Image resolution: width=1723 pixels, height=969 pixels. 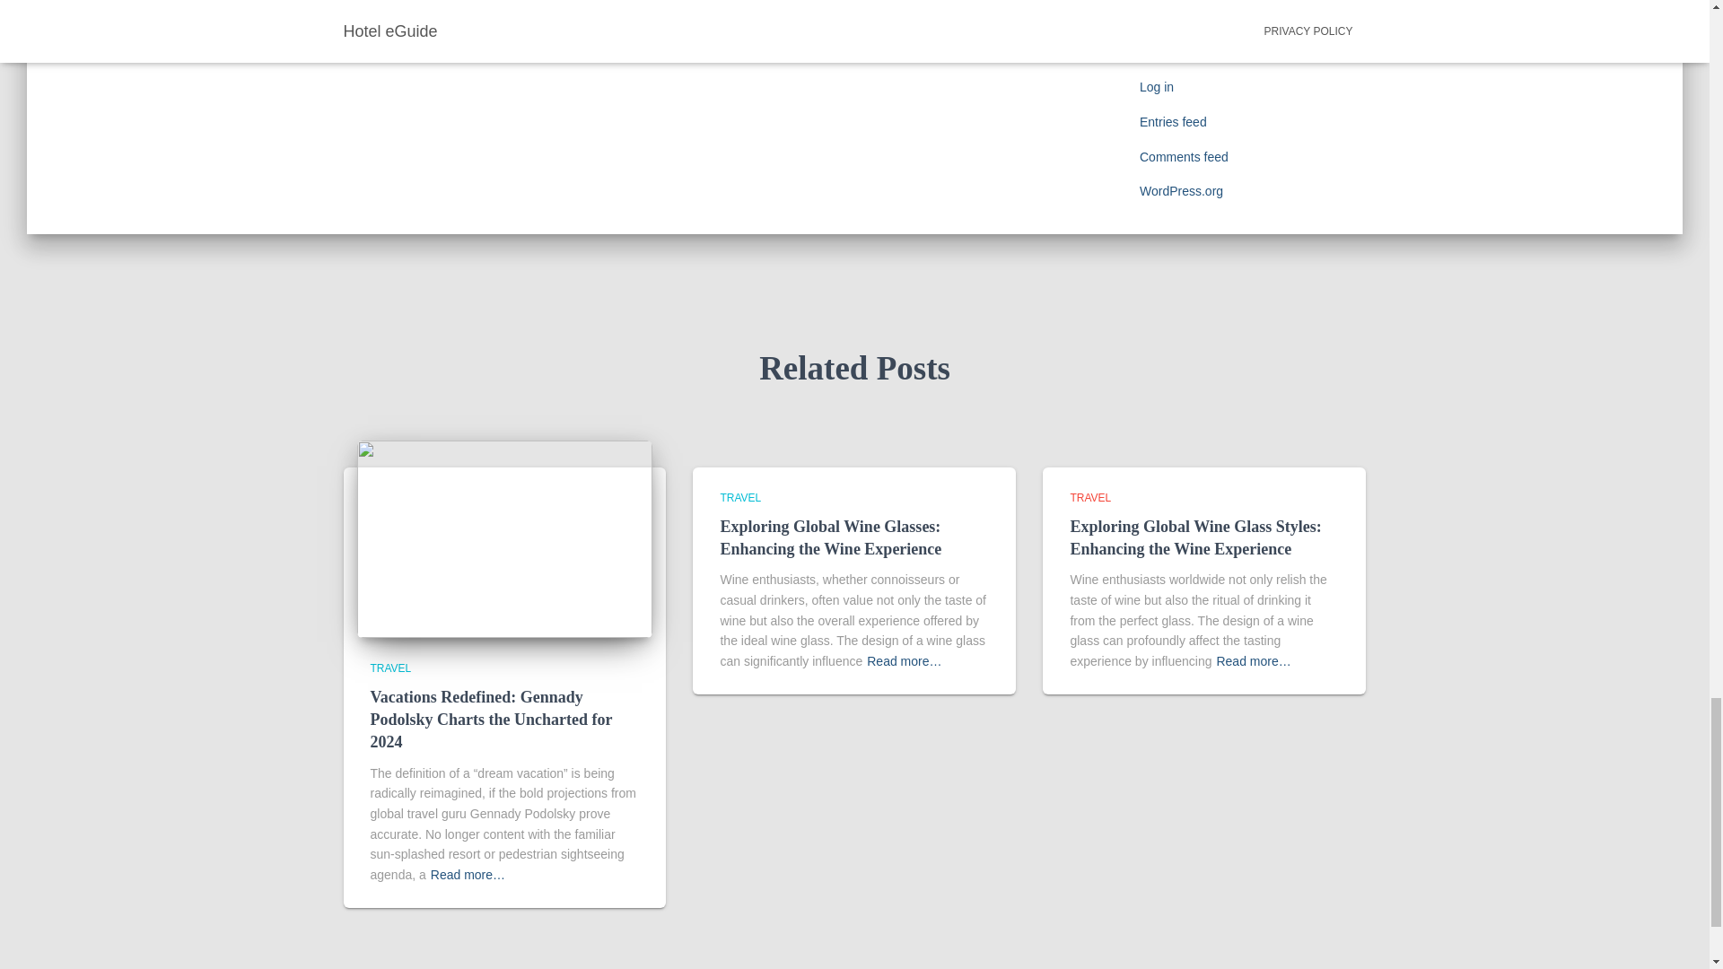 I want to click on View all posts in Travel, so click(x=1090, y=497).